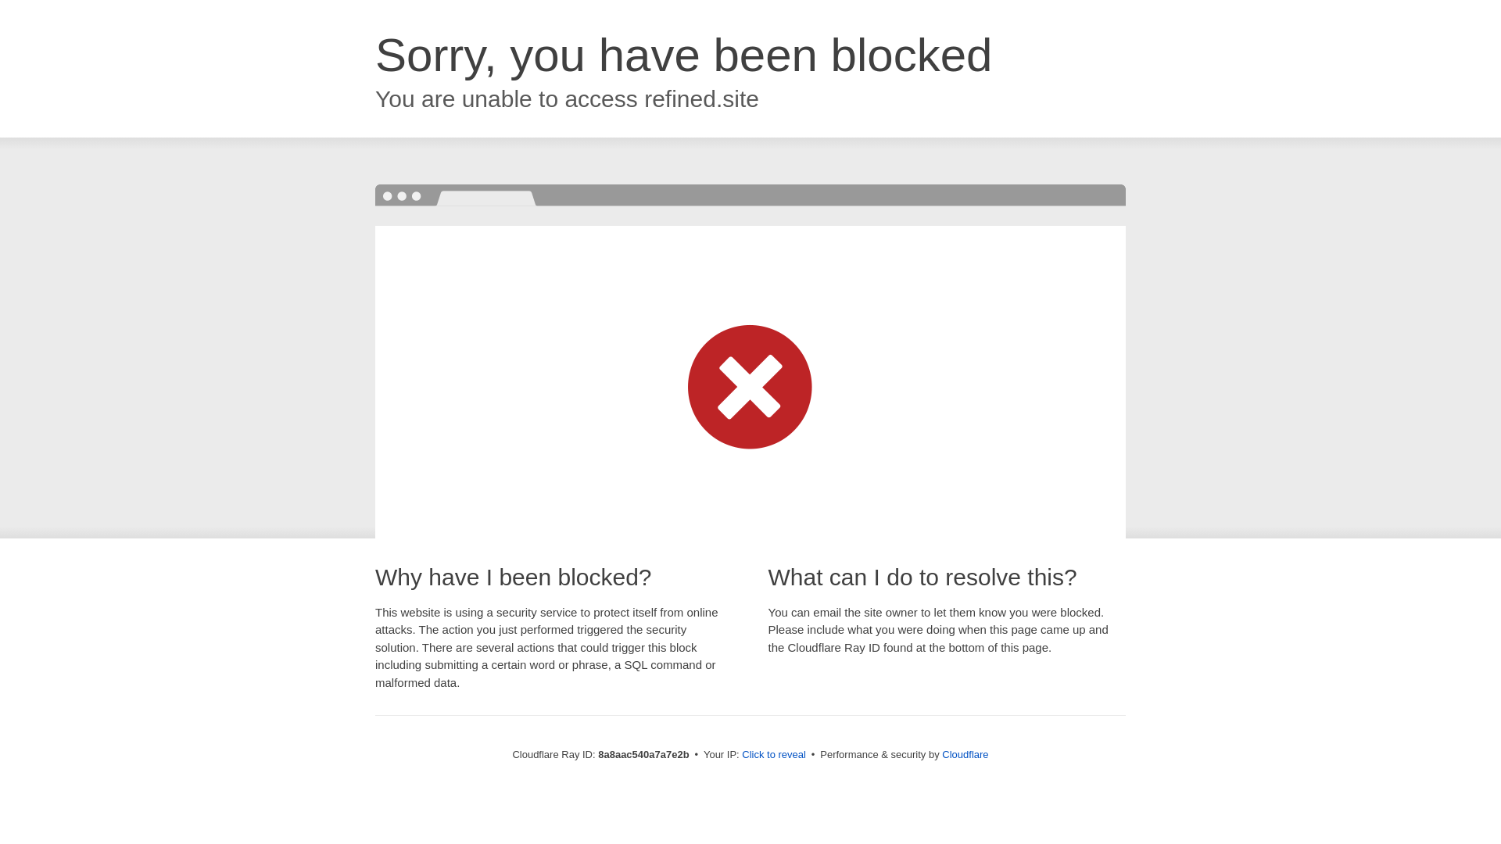 Image resolution: width=1501 pixels, height=844 pixels. Describe the element at coordinates (965, 754) in the screenshot. I see `Cloudflare` at that location.